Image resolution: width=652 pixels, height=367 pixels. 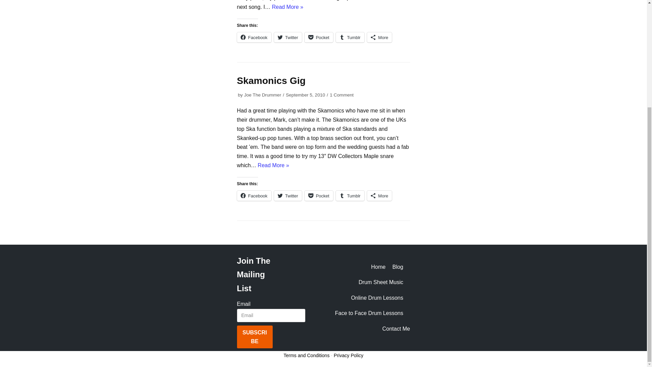 I want to click on Click to share on Facebook, so click(x=254, y=195).